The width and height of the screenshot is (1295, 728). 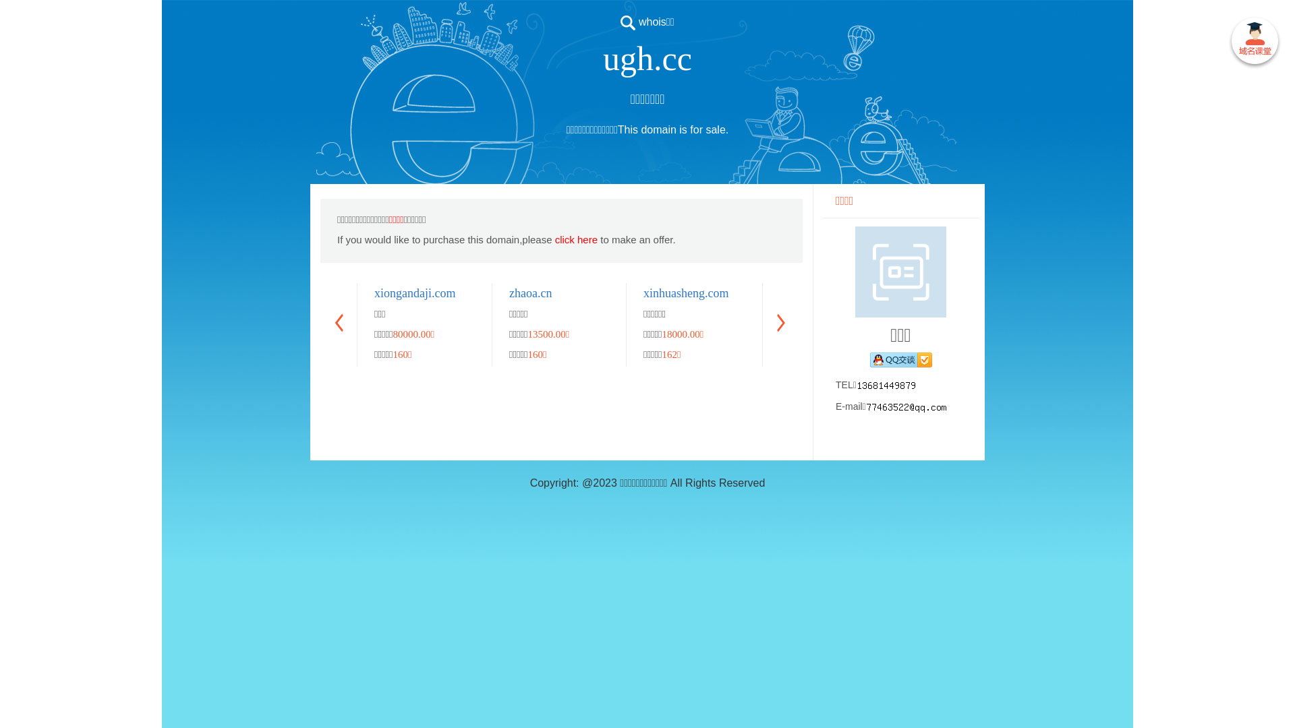 What do you see at coordinates (1210, 293) in the screenshot?
I see `fushijia.com` at bounding box center [1210, 293].